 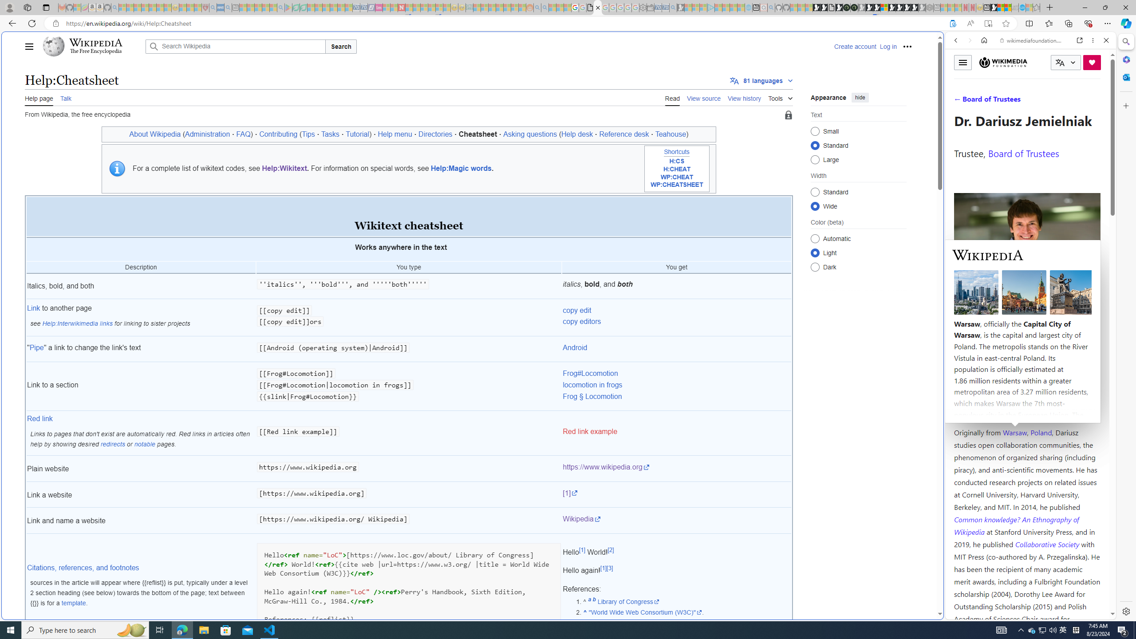 What do you see at coordinates (643, 8) in the screenshot?
I see `Settings - Sleeping` at bounding box center [643, 8].